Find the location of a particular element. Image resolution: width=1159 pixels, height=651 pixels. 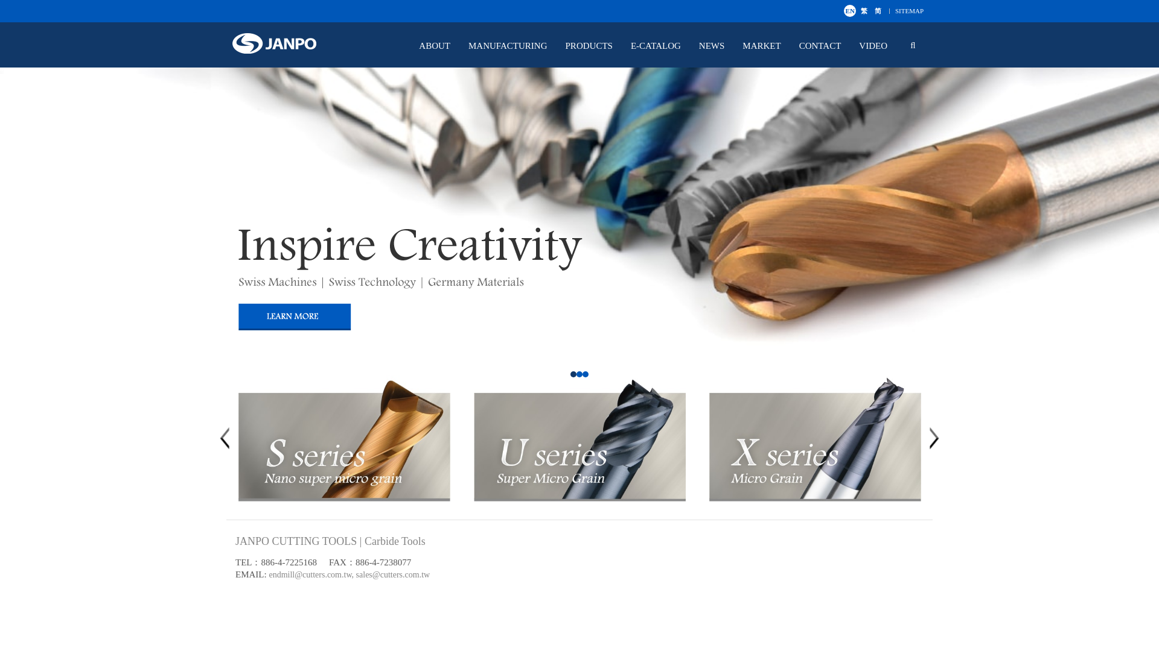

CONTACT is located at coordinates (826, 46).